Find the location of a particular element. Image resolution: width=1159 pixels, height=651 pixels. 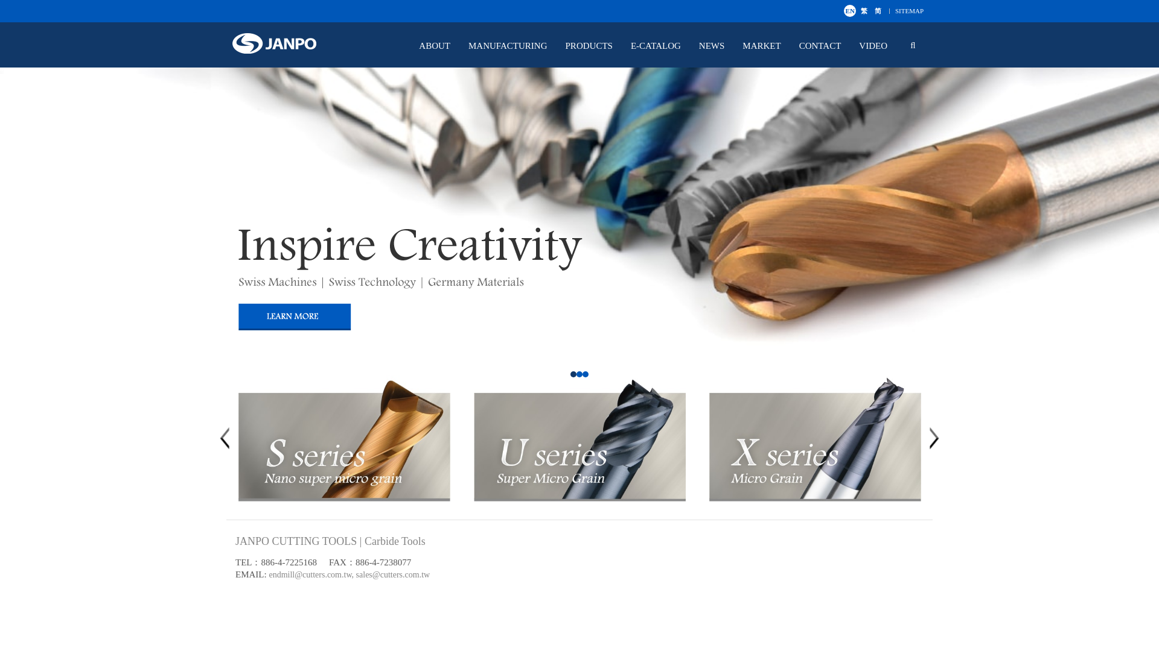

CONTACT is located at coordinates (826, 46).